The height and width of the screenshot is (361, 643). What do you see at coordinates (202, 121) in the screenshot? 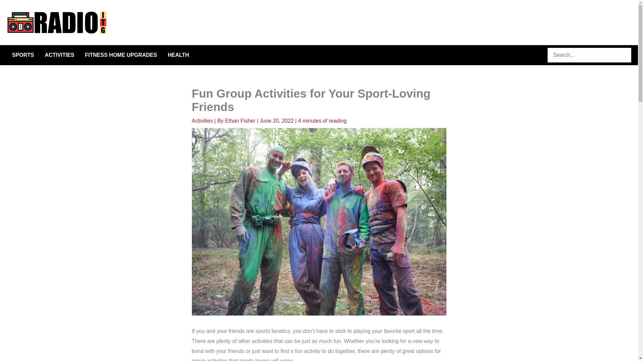
I see `Activities` at bounding box center [202, 121].